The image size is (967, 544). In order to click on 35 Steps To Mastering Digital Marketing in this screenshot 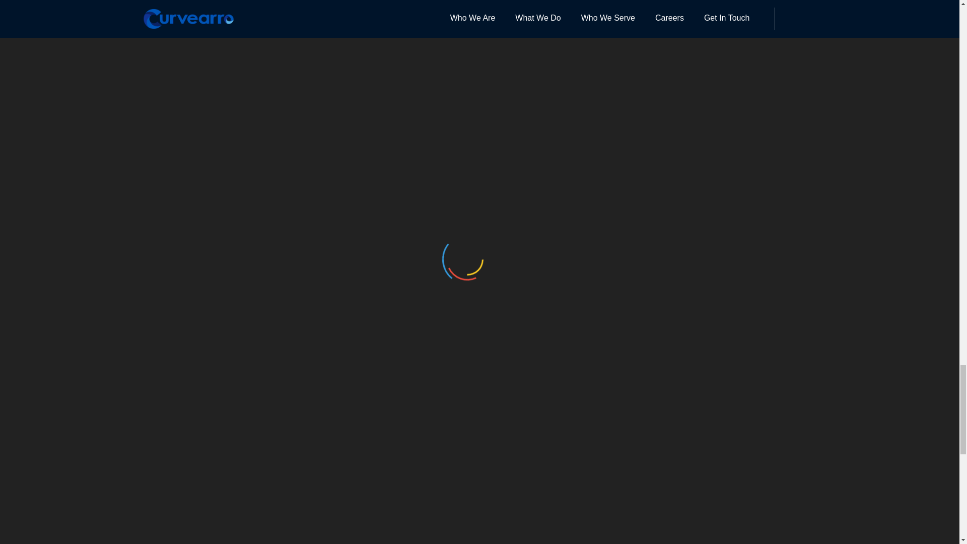, I will do `click(226, 464)`.